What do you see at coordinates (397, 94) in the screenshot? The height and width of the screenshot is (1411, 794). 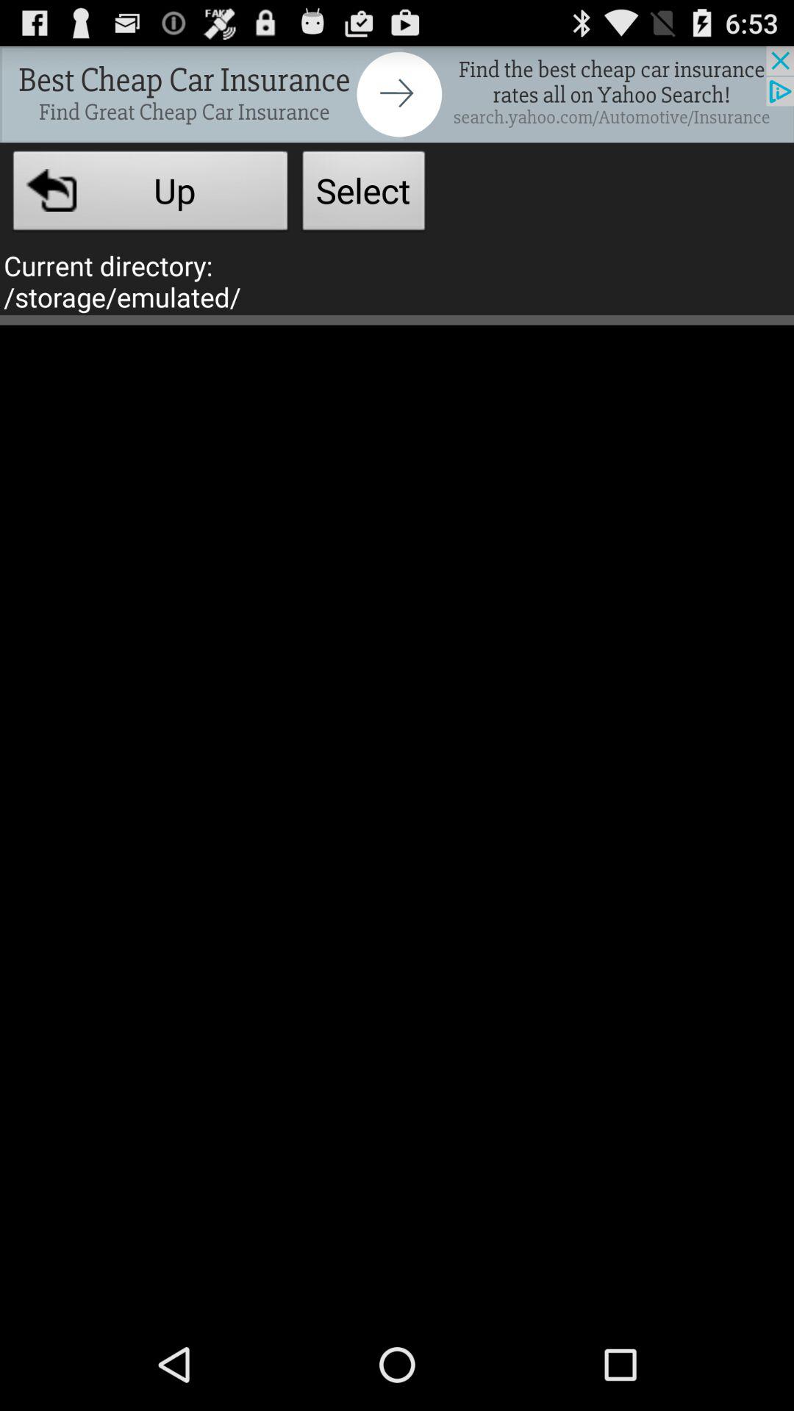 I see `go to advertisement` at bounding box center [397, 94].